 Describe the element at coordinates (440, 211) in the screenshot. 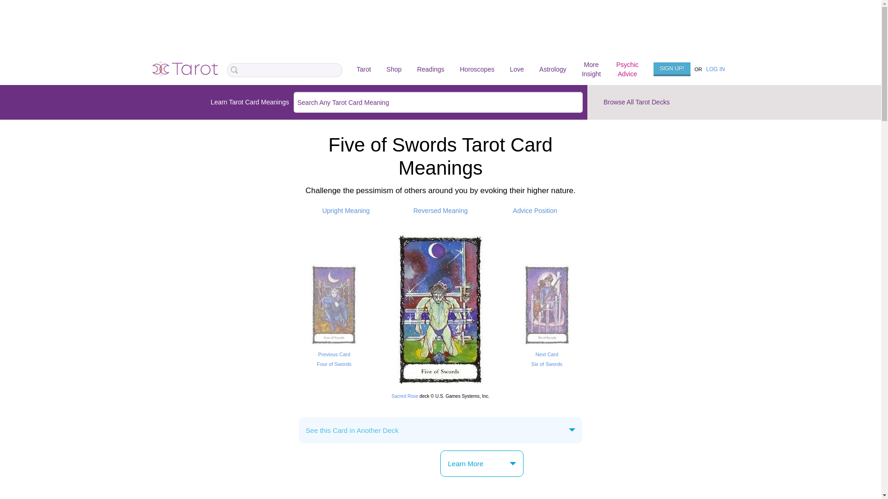

I see `Tarot` at that location.